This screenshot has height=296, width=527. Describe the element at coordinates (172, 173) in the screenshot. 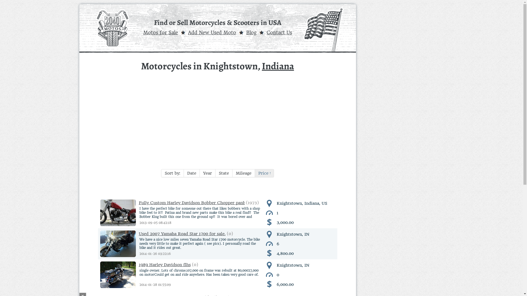

I see `Sort by:` at that location.